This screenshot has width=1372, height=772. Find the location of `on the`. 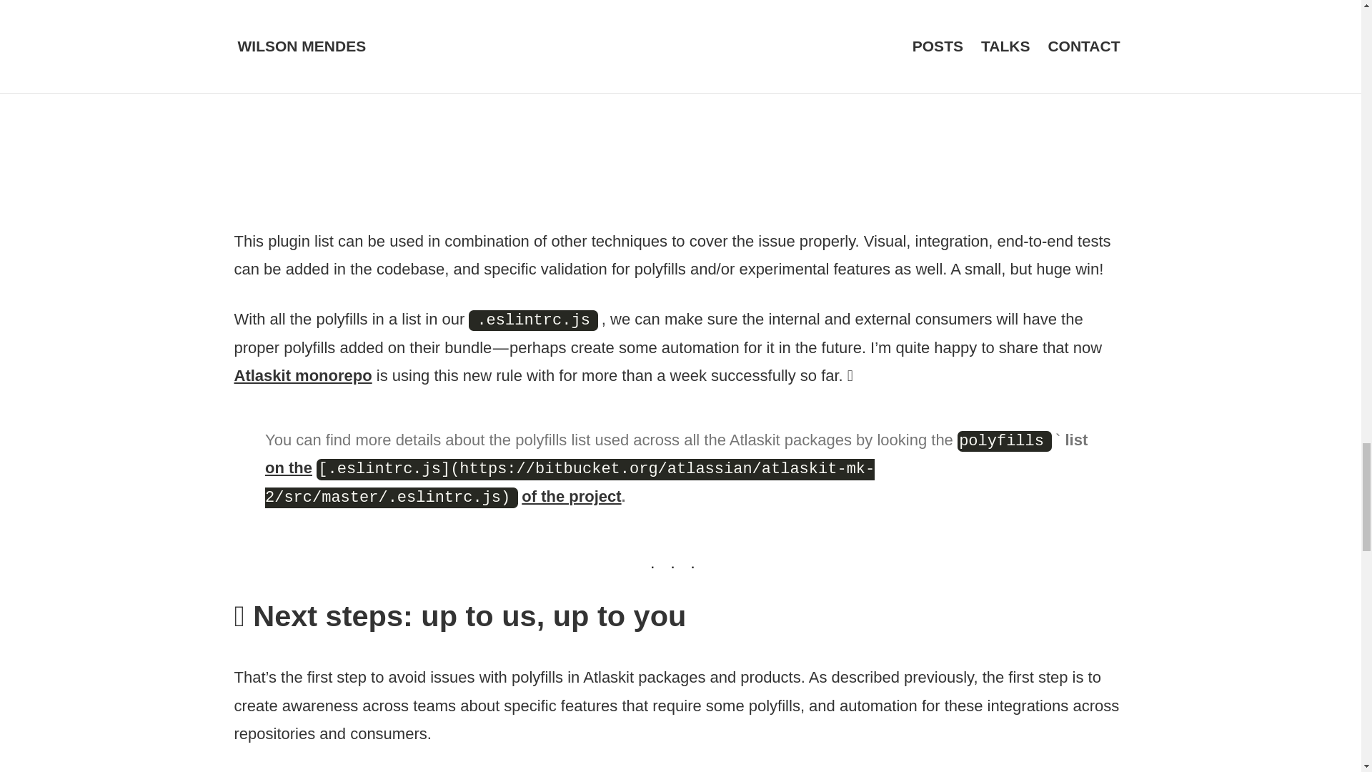

on the is located at coordinates (289, 467).